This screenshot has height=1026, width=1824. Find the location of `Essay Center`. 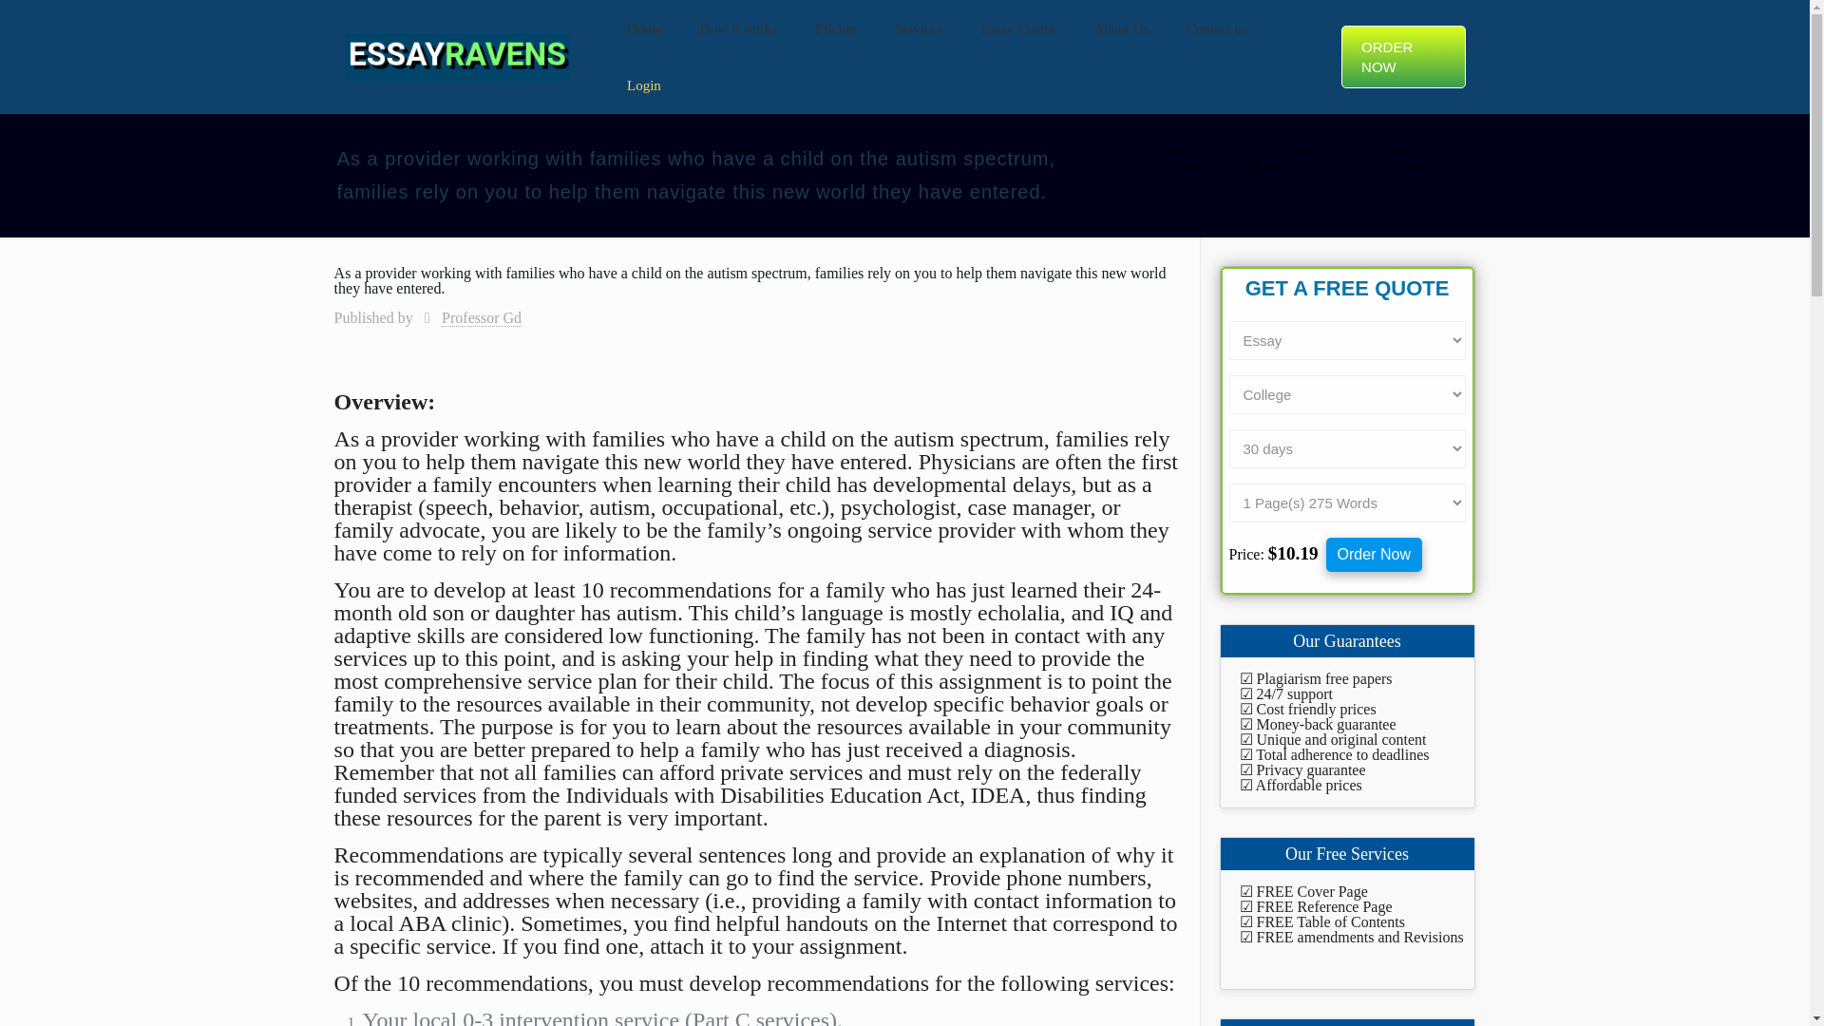

Essay Center is located at coordinates (1018, 28).